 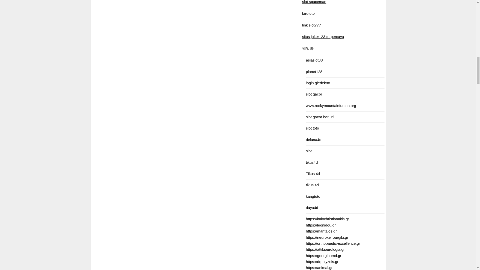 What do you see at coordinates (314, 2) in the screenshot?
I see `slot spaceman` at bounding box center [314, 2].